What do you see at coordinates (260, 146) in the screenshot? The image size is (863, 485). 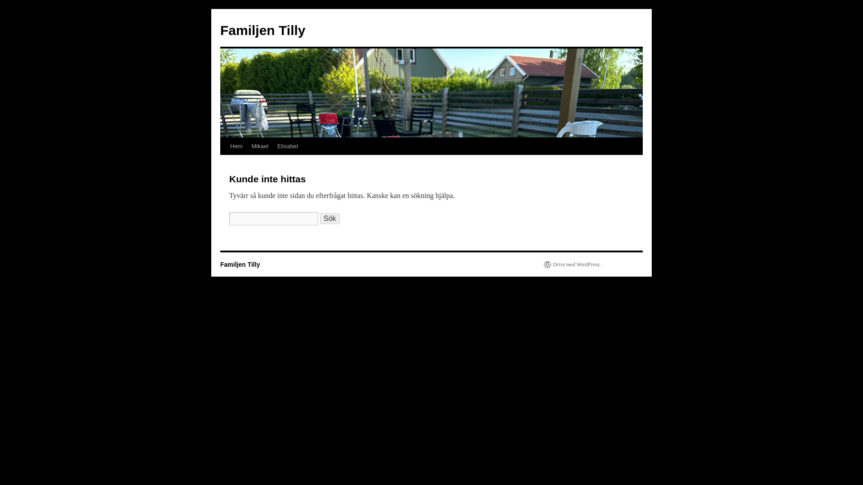 I see `Mikael` at bounding box center [260, 146].